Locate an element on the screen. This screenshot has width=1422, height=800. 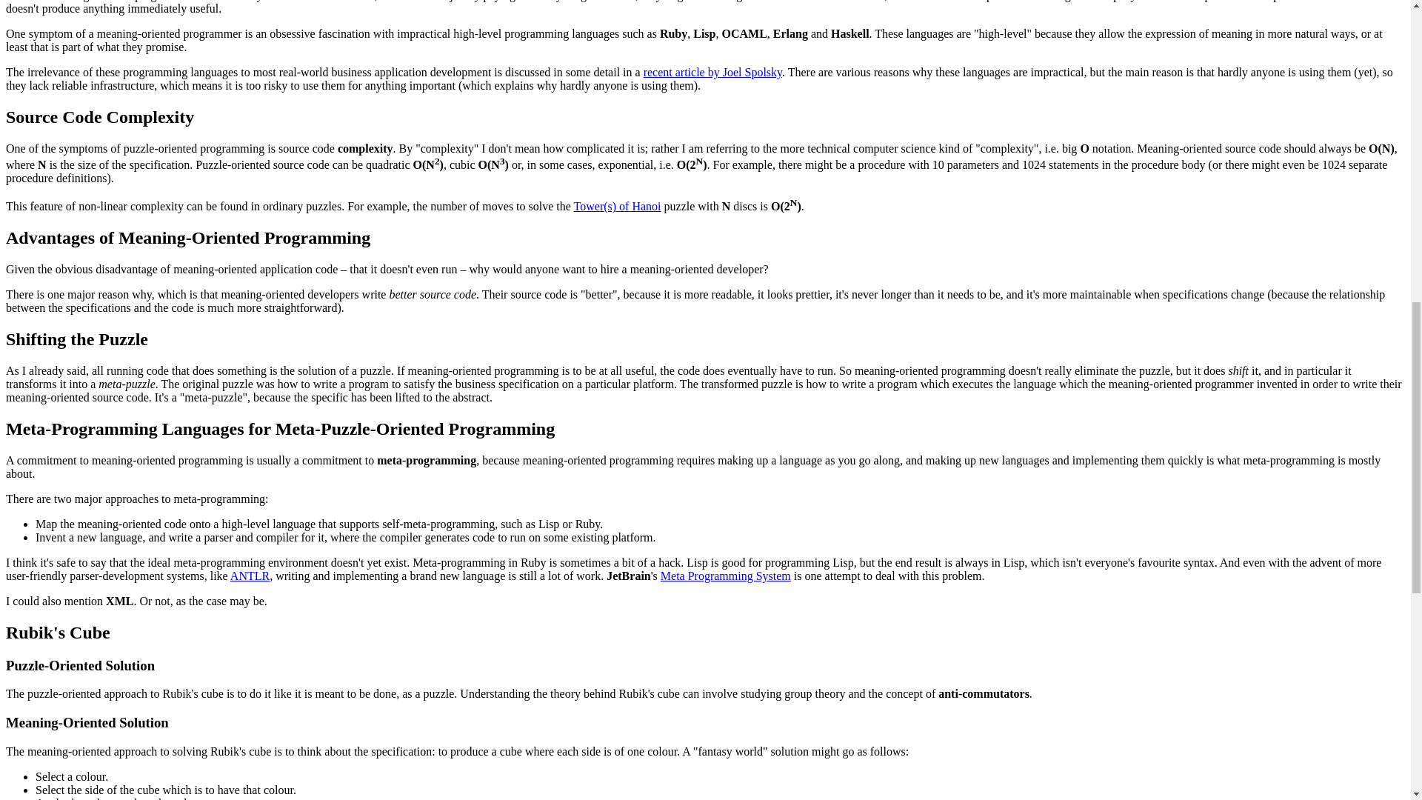
recent article by Joel Spolsky is located at coordinates (712, 71).